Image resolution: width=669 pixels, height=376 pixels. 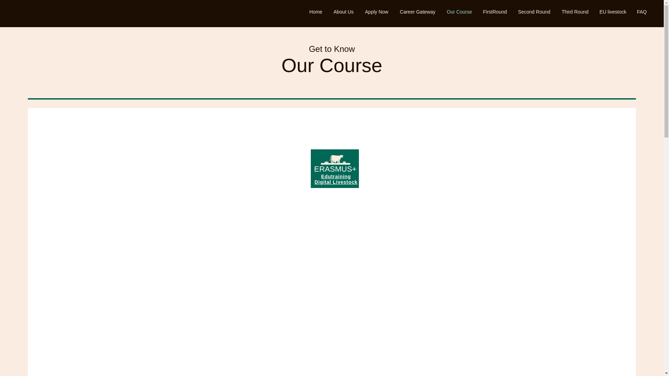 I want to click on Home, so click(x=316, y=12).